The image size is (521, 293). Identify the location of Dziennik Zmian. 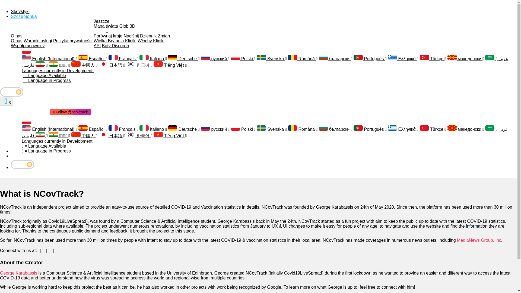
(155, 36).